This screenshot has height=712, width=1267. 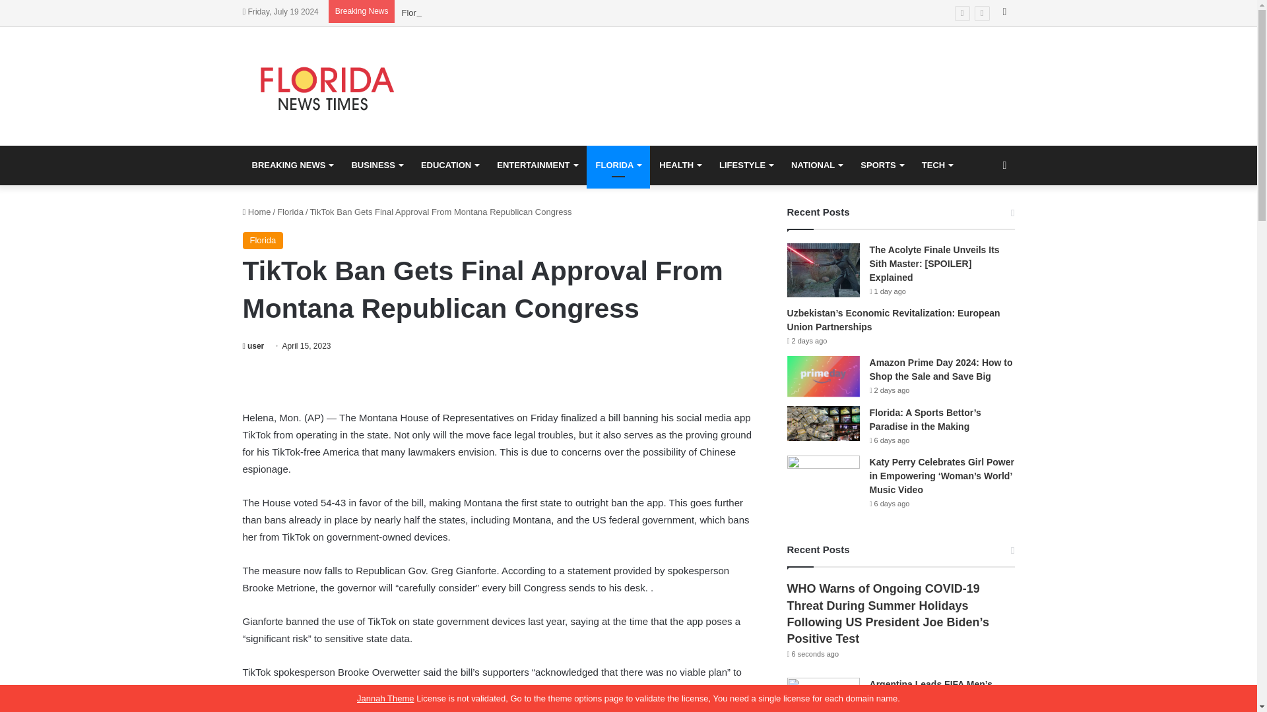 I want to click on EDUCATION, so click(x=450, y=165).